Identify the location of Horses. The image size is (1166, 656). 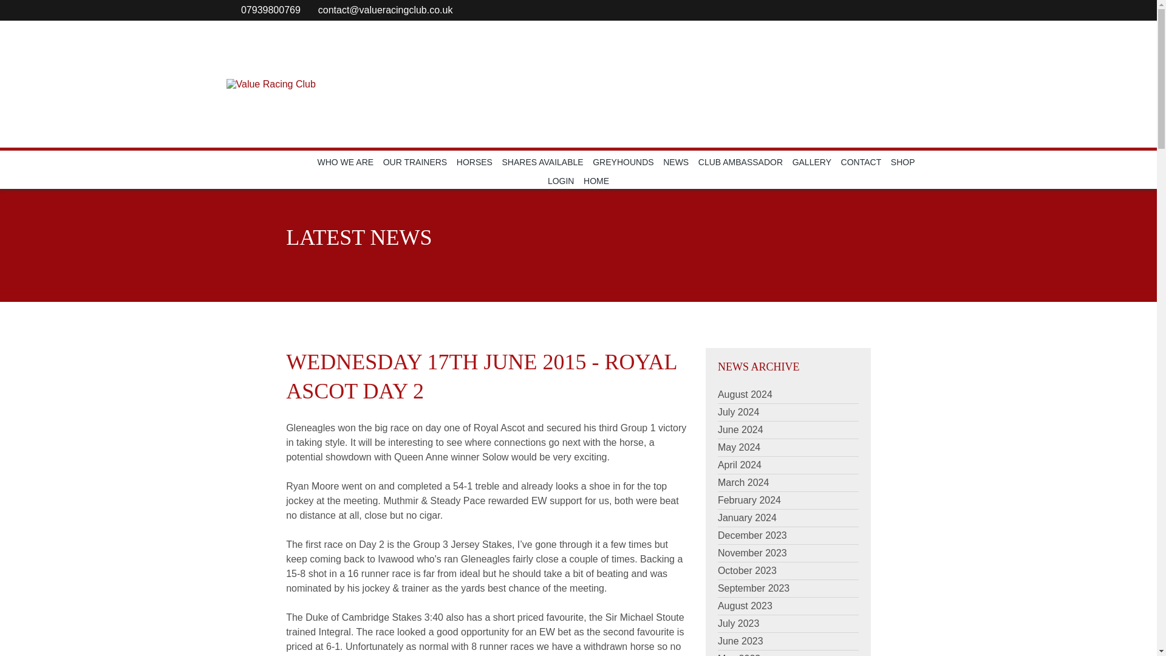
(474, 162).